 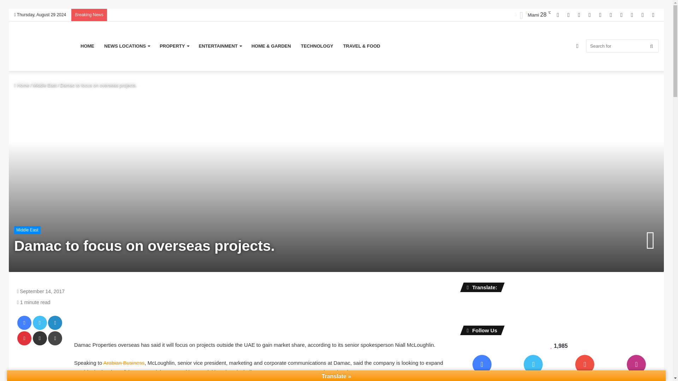 I want to click on Scattered Clouds, so click(x=533, y=15).